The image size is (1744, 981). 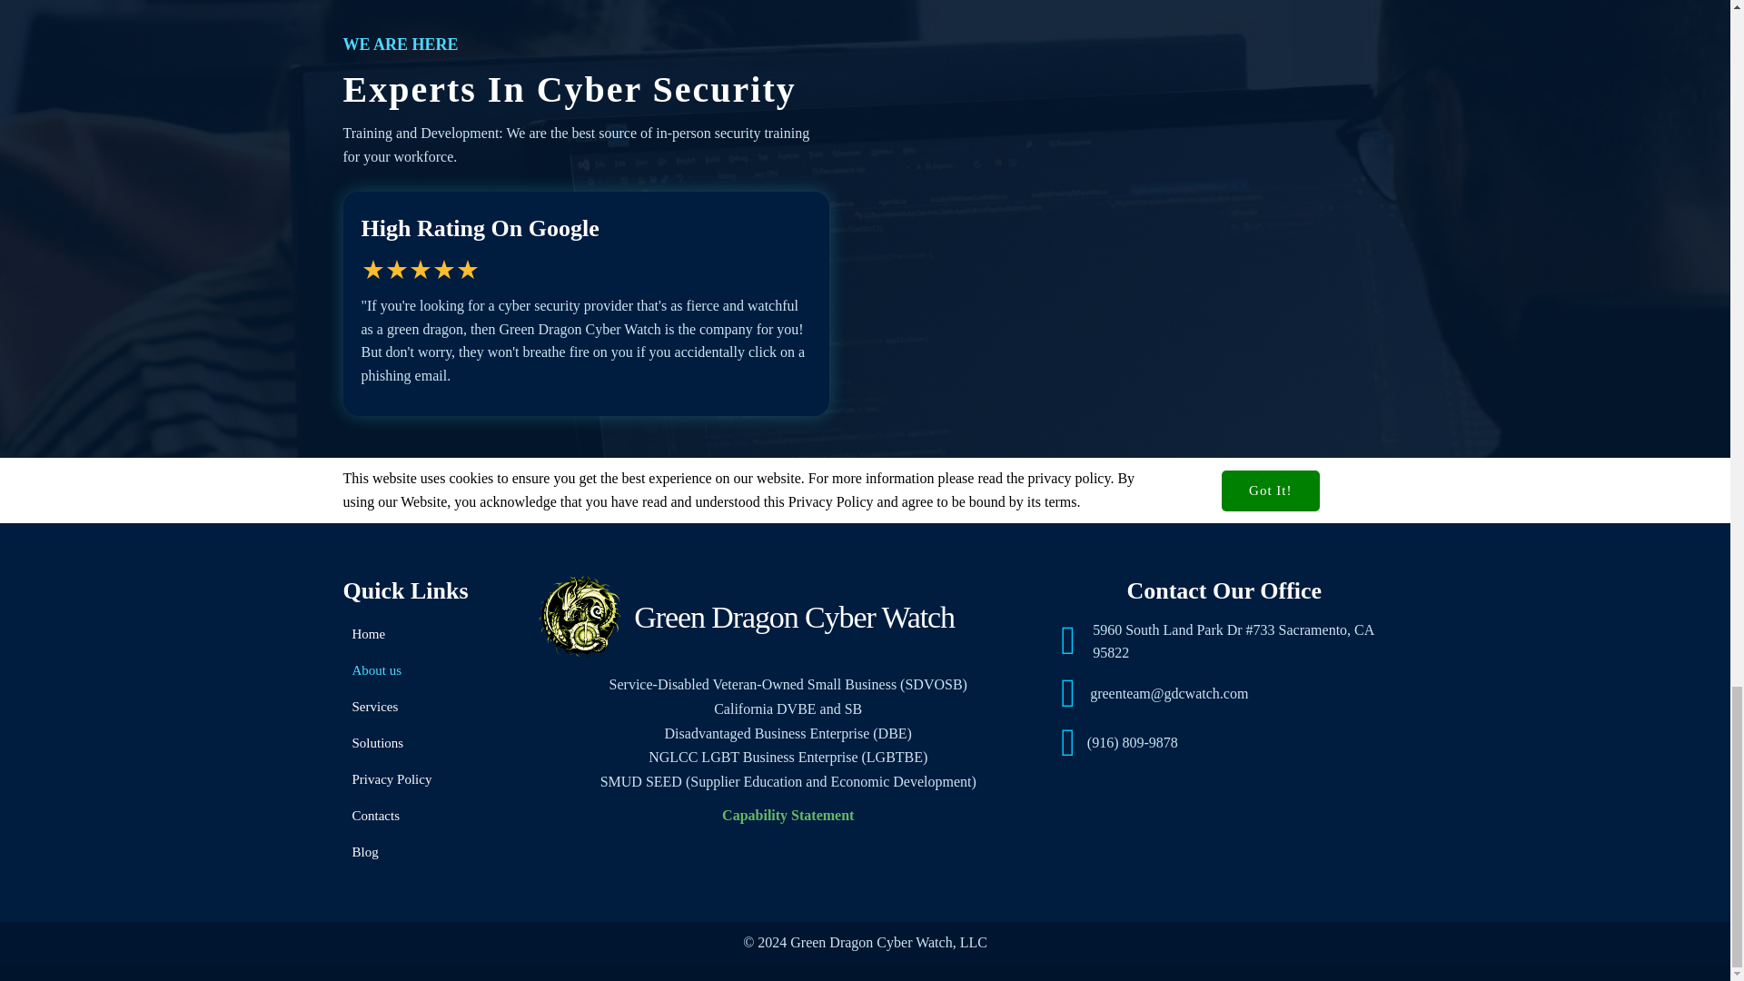 What do you see at coordinates (788, 815) in the screenshot?
I see `Capability Statement` at bounding box center [788, 815].